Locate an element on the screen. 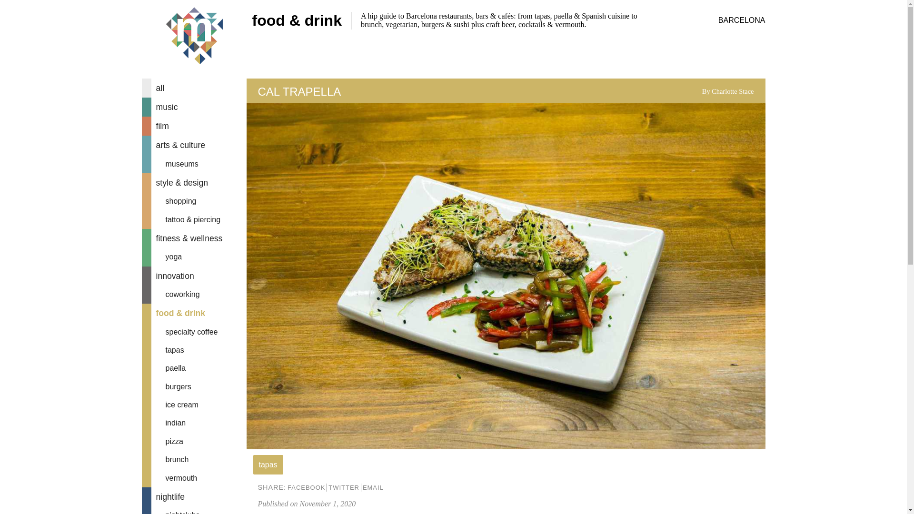  shopping is located at coordinates (194, 201).